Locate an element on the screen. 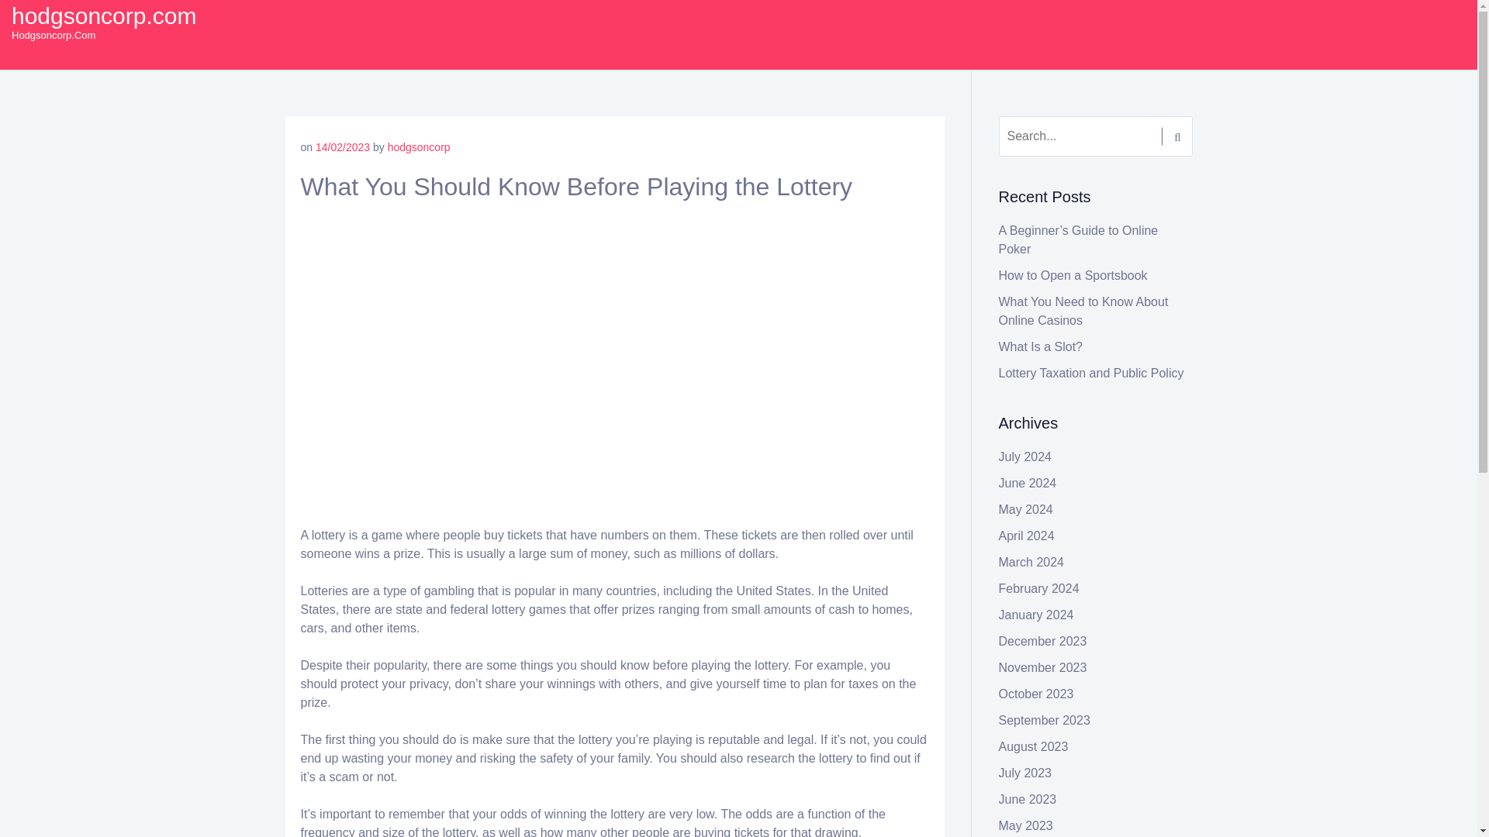 This screenshot has width=1489, height=837. Lottery Taxation and Public Policy is located at coordinates (1091, 374).